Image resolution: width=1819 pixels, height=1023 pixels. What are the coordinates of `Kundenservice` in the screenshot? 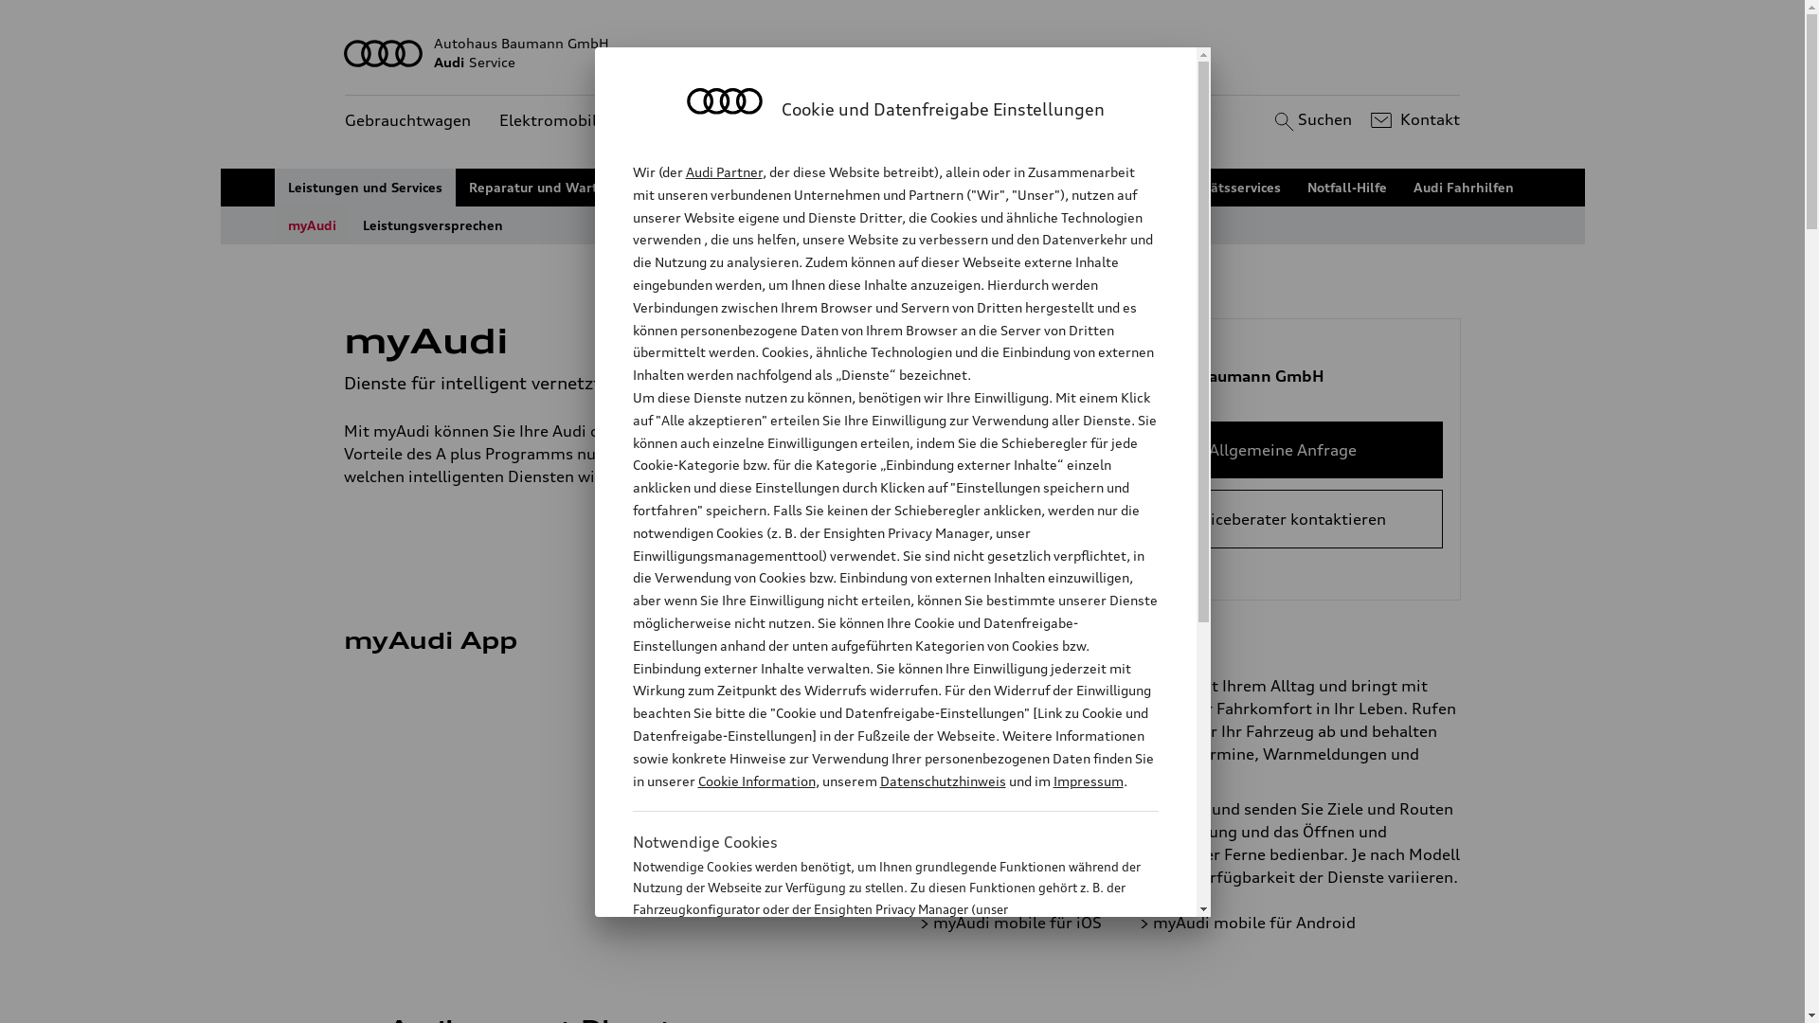 It's located at (806, 121).